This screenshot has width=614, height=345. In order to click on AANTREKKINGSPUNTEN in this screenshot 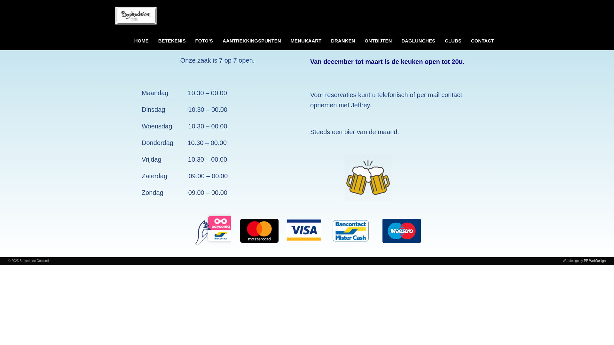, I will do `click(252, 41)`.